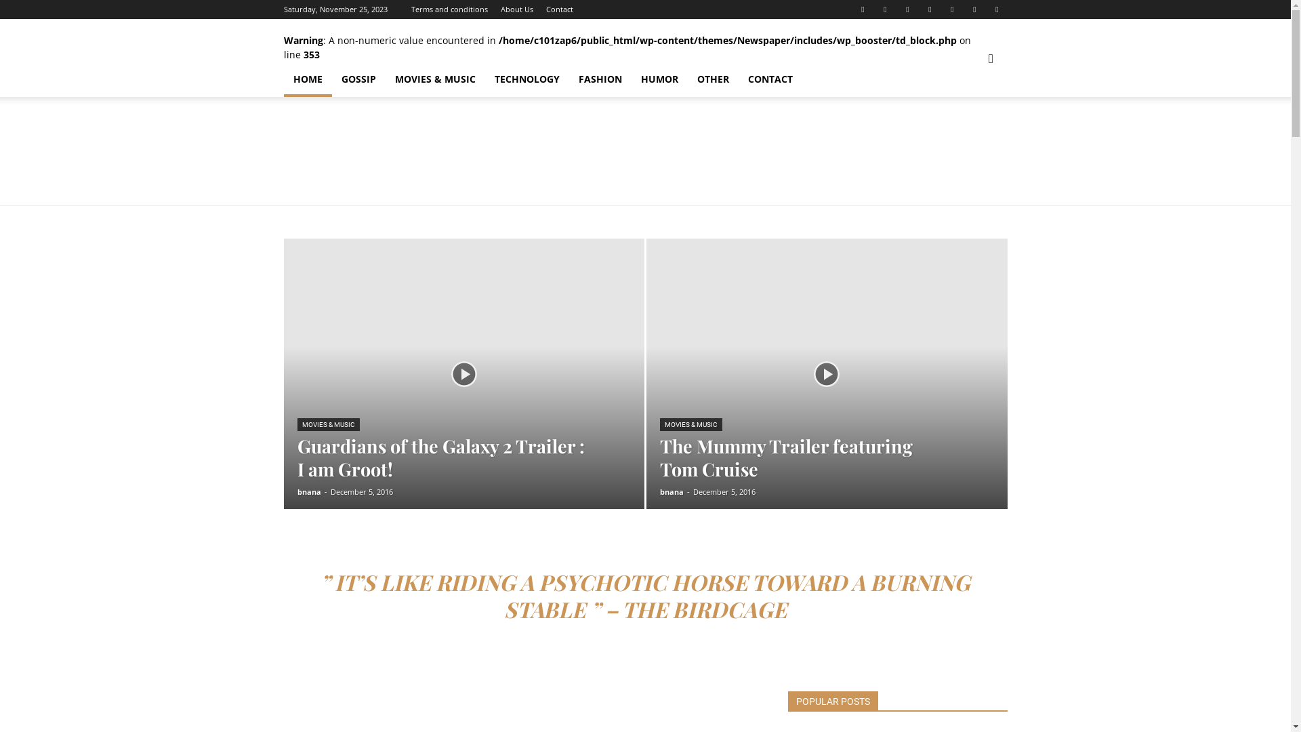 This screenshot has height=732, width=1301. What do you see at coordinates (907, 9) in the screenshot?
I see `Pinterest` at bounding box center [907, 9].